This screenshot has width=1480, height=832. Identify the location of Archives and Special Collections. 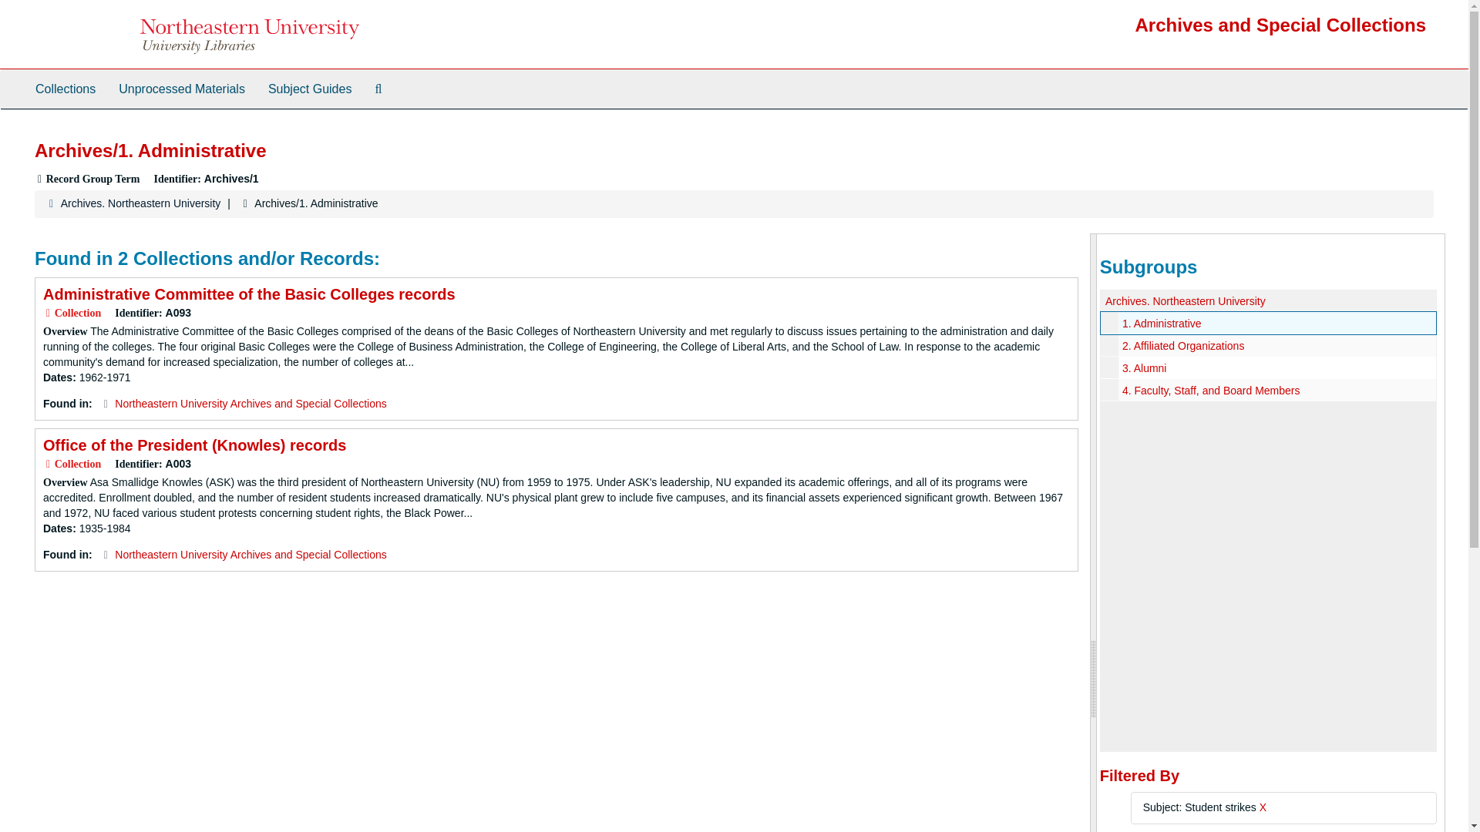
(1280, 25).